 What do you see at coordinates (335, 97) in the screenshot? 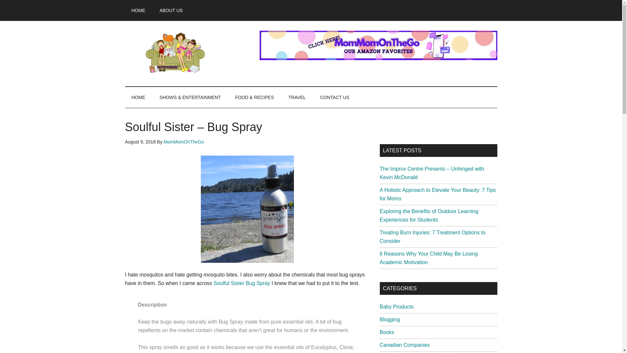
I see `CONTACT US` at bounding box center [335, 97].